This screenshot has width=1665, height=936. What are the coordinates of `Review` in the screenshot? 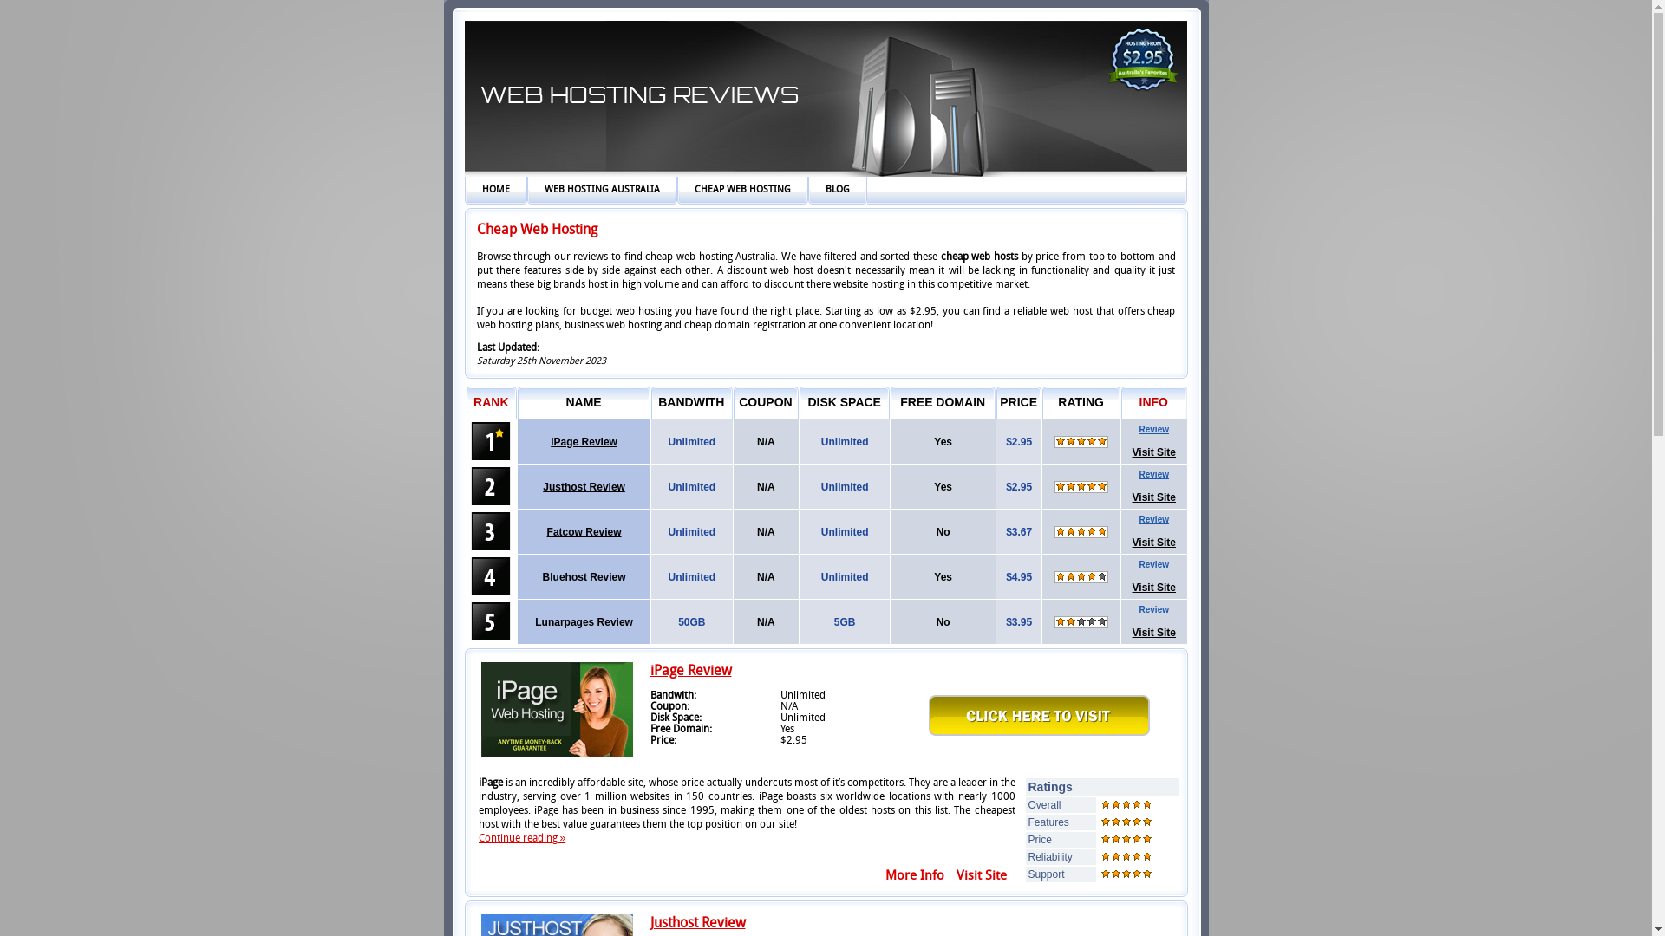 It's located at (1154, 565).